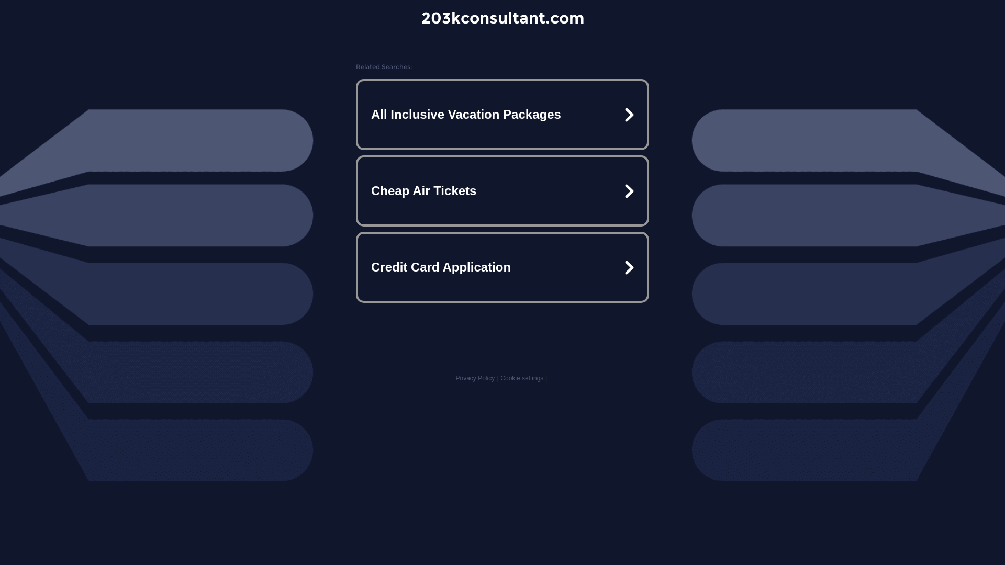 This screenshot has width=1005, height=565. I want to click on 203kconsultant.com, so click(502, 18).